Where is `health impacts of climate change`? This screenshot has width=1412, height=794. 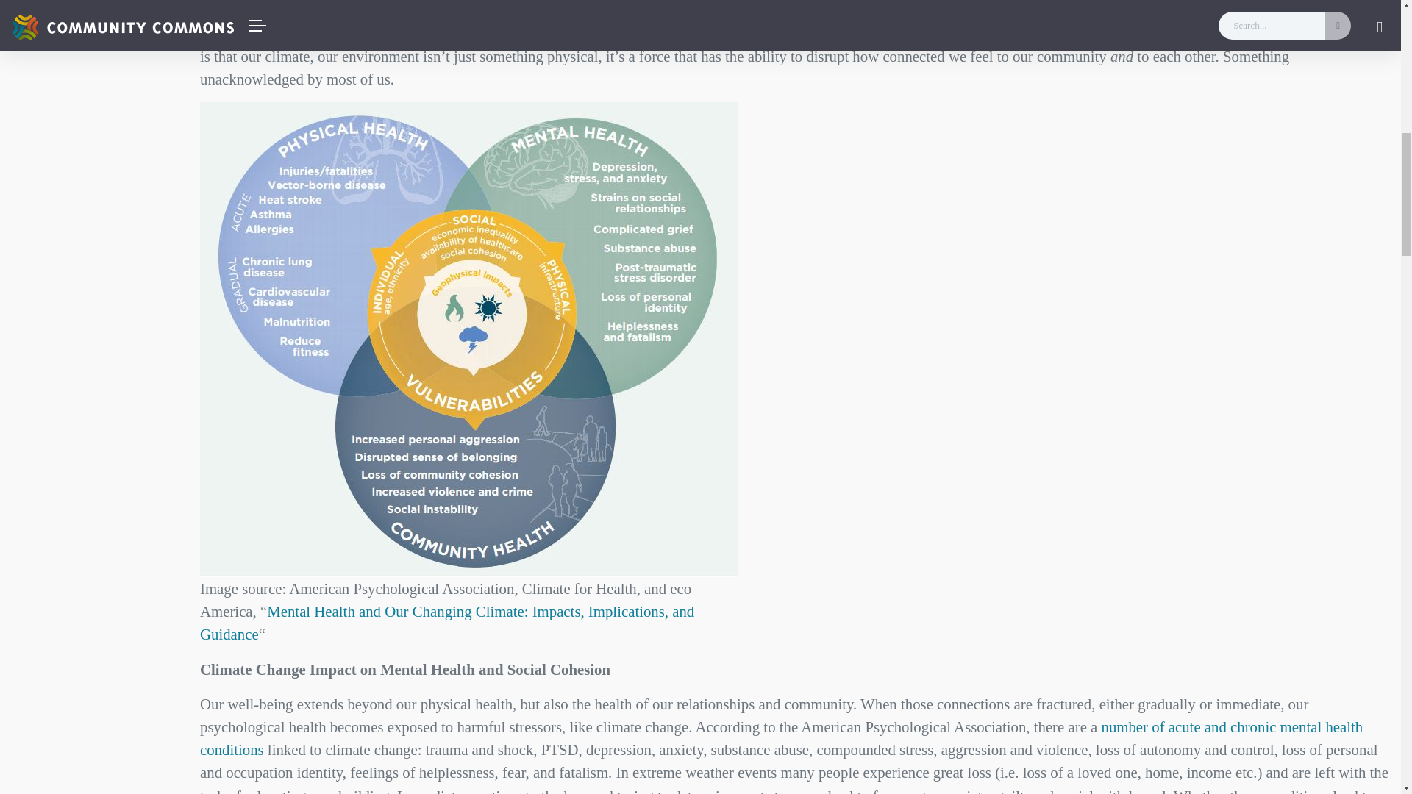
health impacts of climate change is located at coordinates (481, 10).